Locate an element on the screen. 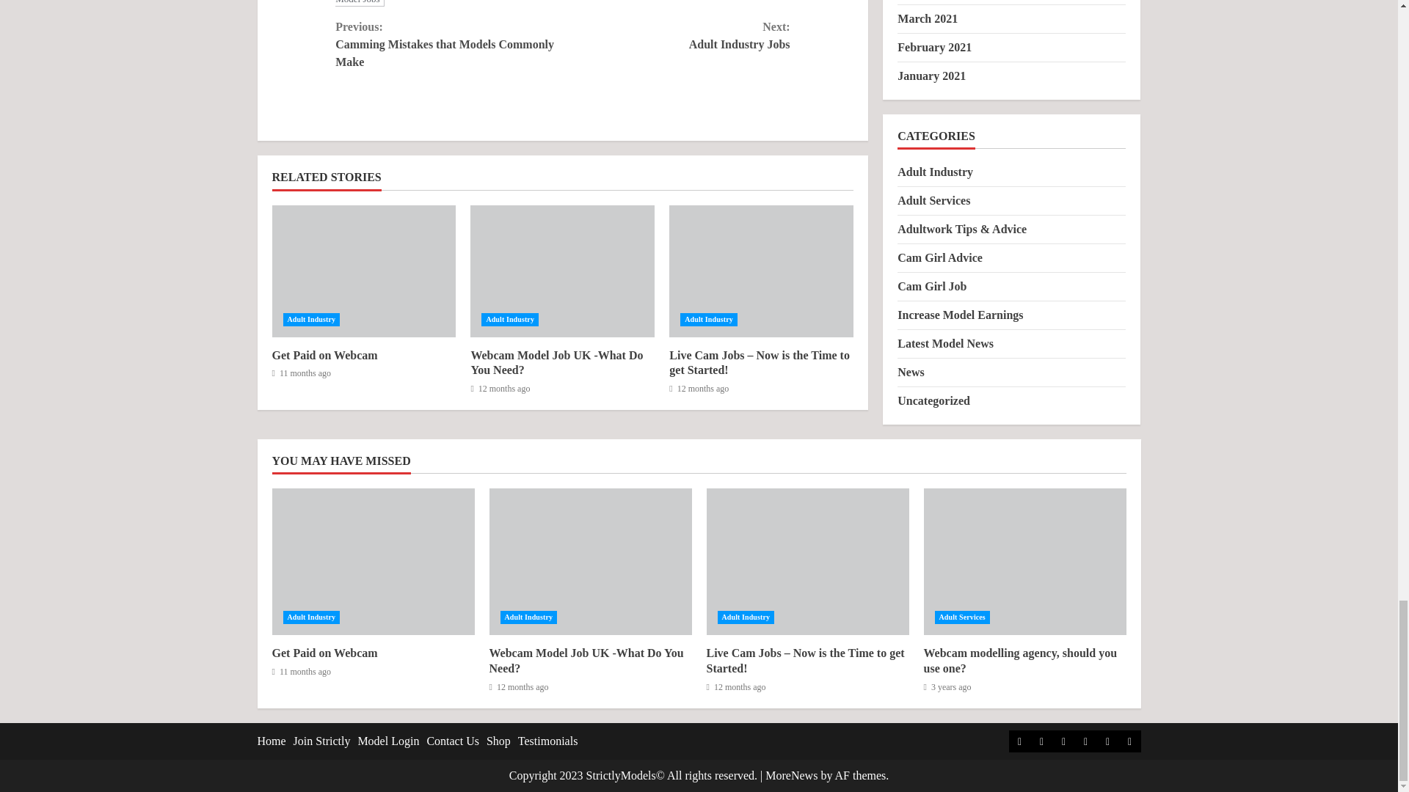  Adult Industry is located at coordinates (709, 319).